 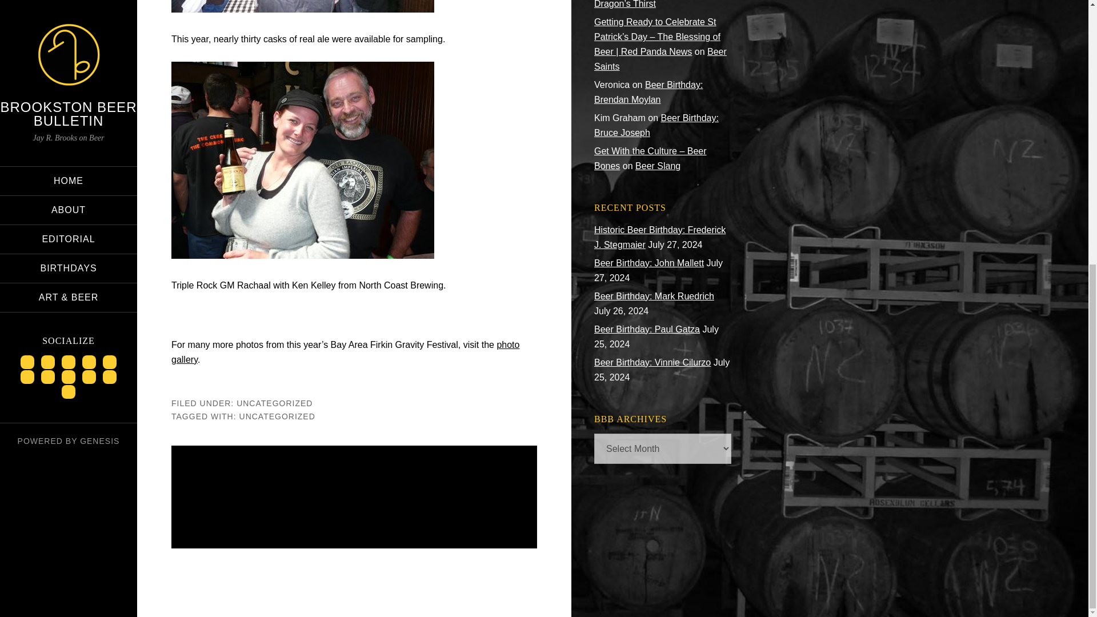 What do you see at coordinates (648, 92) in the screenshot?
I see `Beer Birthday: Brendan Moylan` at bounding box center [648, 92].